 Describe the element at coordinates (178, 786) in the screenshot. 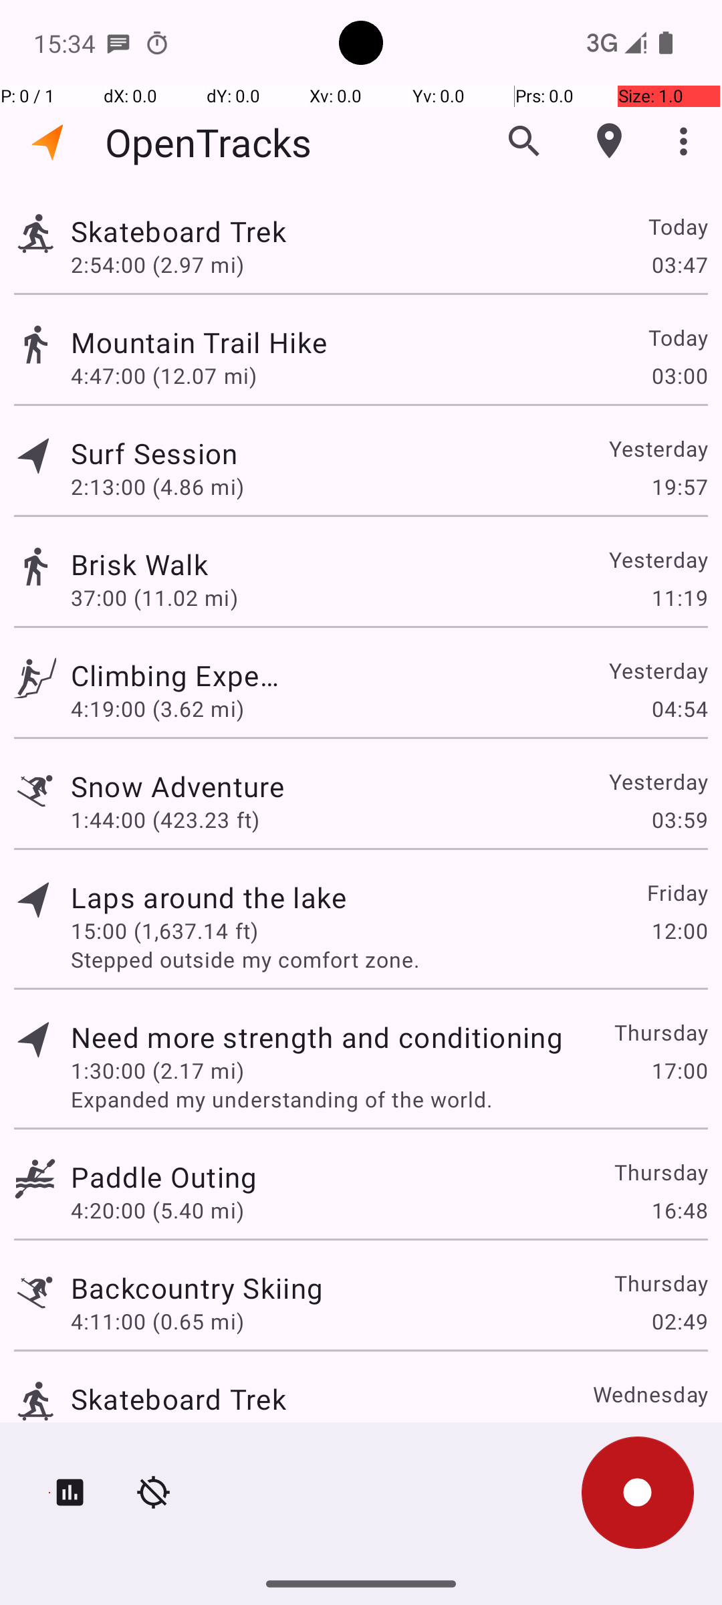

I see `Snow Adventure` at that location.